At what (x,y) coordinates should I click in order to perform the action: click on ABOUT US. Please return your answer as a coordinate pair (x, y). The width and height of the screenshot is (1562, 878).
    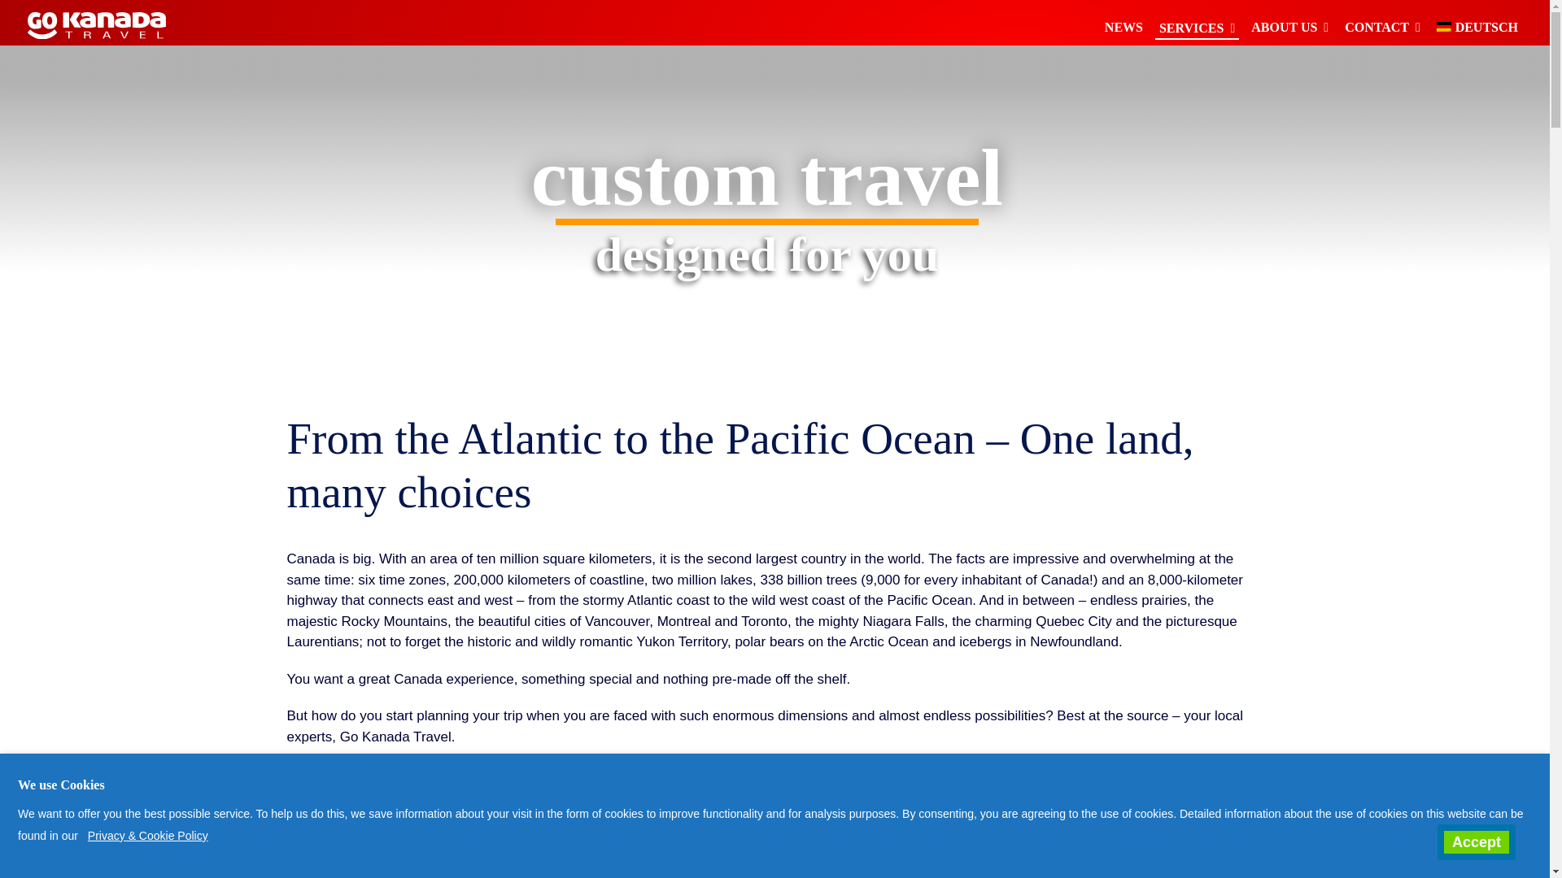
    Looking at the image, I should click on (1289, 24).